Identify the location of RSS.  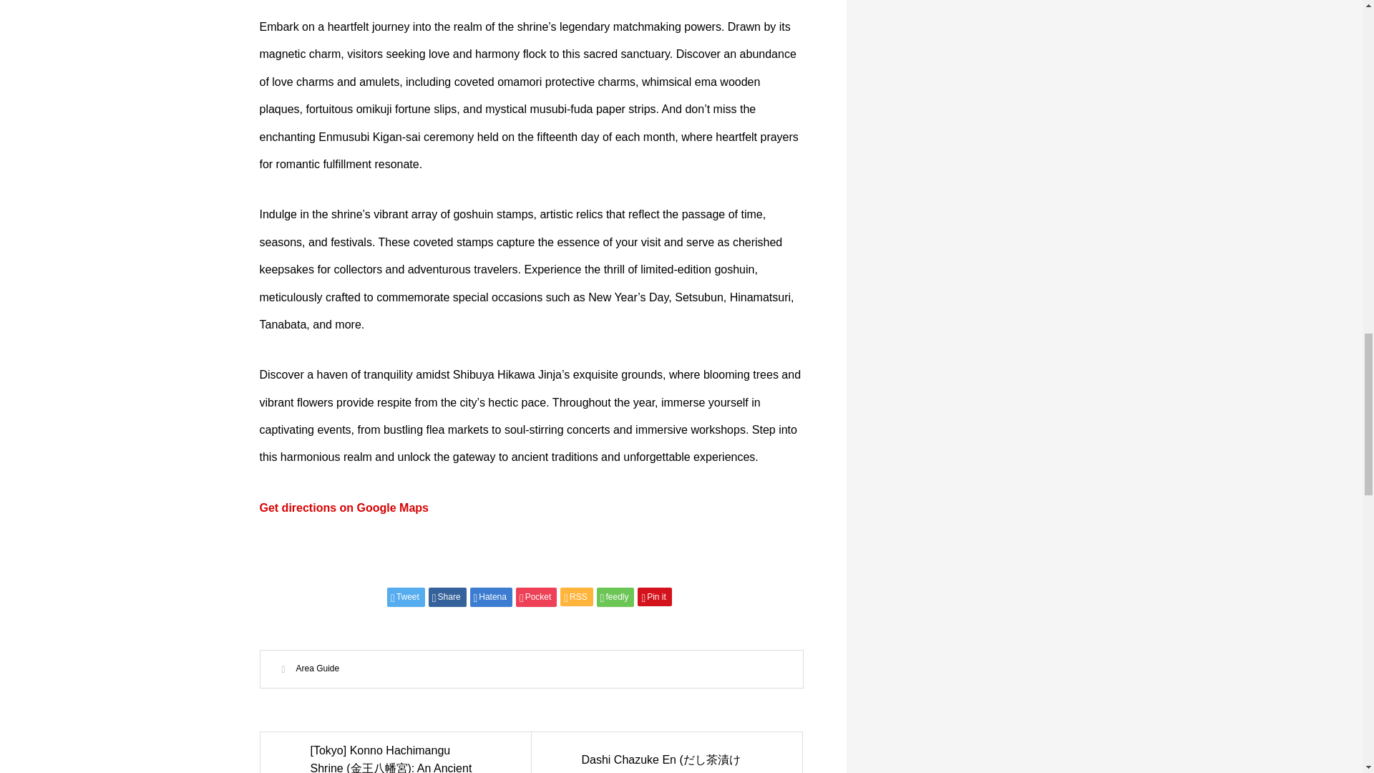
(576, 596).